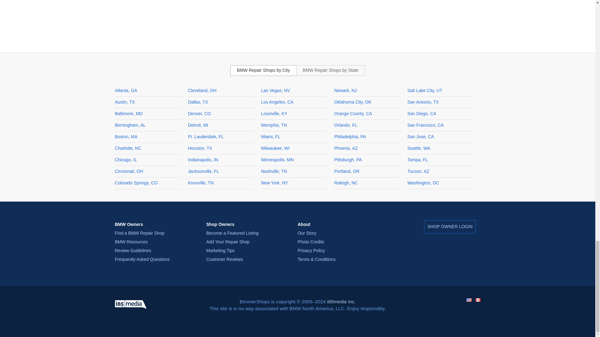 Image resolution: width=600 pixels, height=337 pixels. What do you see at coordinates (125, 102) in the screenshot?
I see `Austin, TX` at bounding box center [125, 102].